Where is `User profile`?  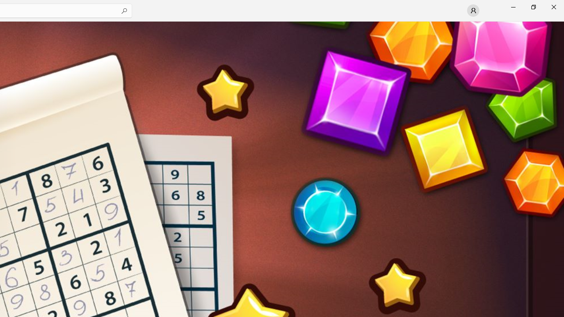
User profile is located at coordinates (473, 11).